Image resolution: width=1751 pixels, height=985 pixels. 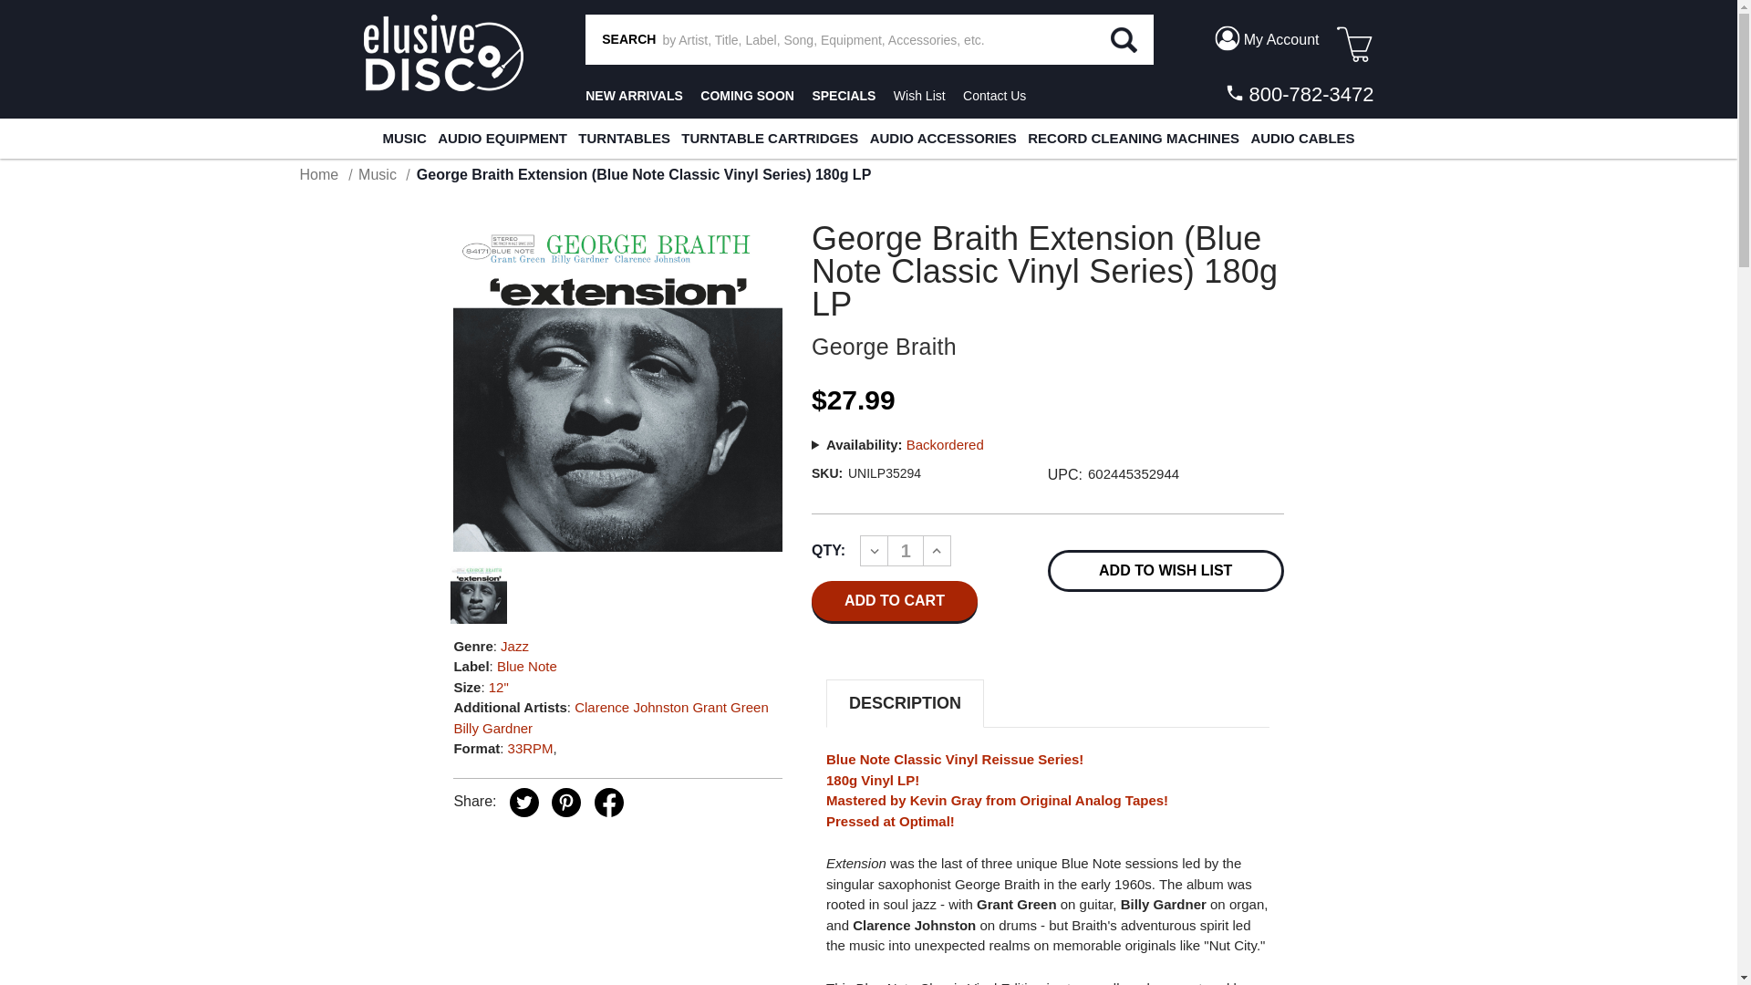 What do you see at coordinates (994, 96) in the screenshot?
I see `Contact Us` at bounding box center [994, 96].